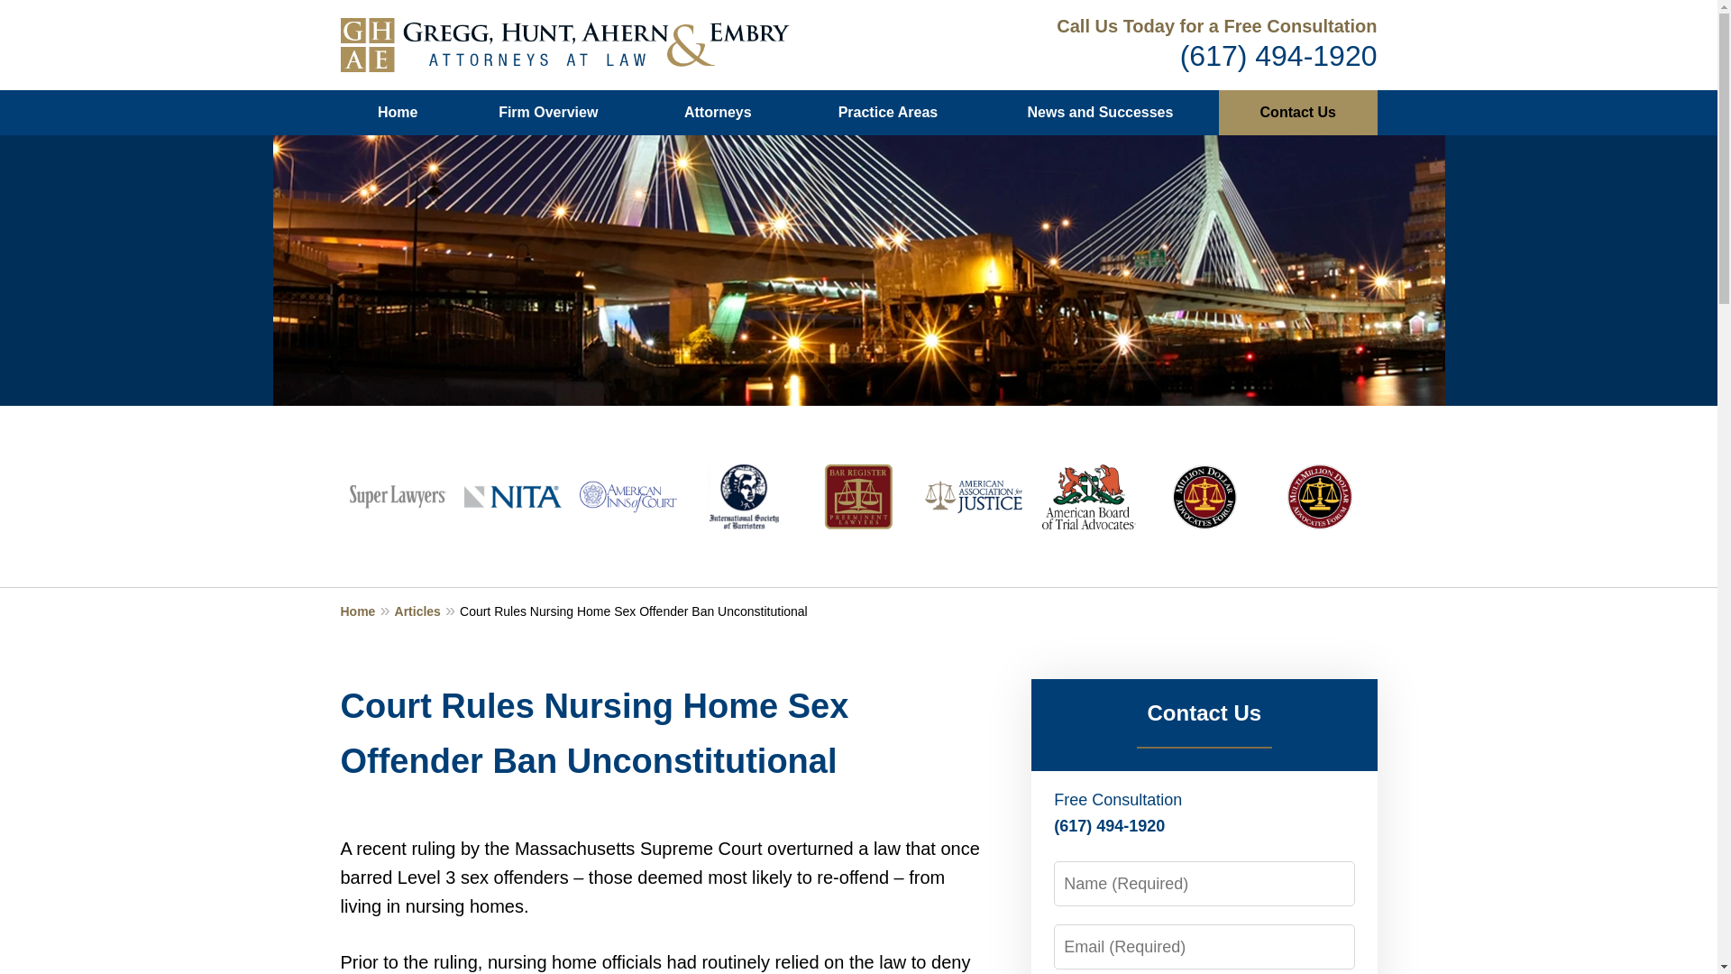  What do you see at coordinates (427, 610) in the screenshot?
I see `Articles` at bounding box center [427, 610].